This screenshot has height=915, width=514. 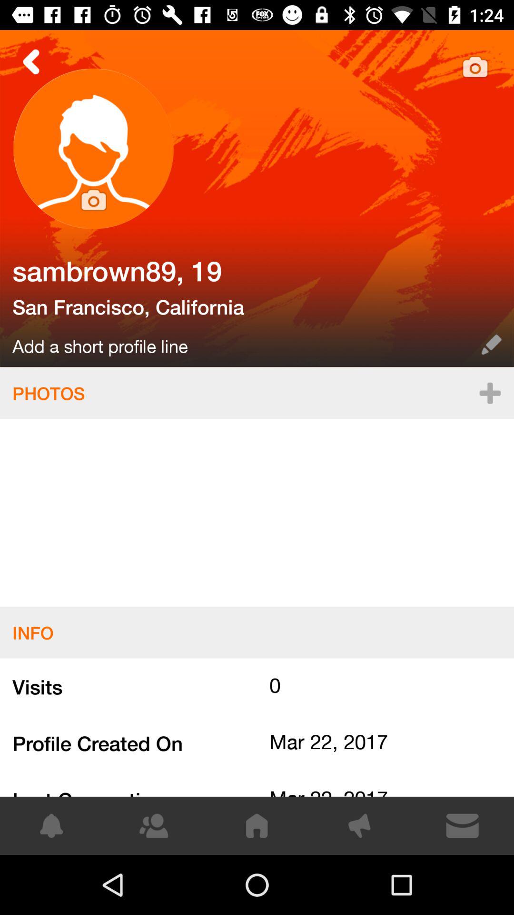 I want to click on profile picture change, so click(x=93, y=149).